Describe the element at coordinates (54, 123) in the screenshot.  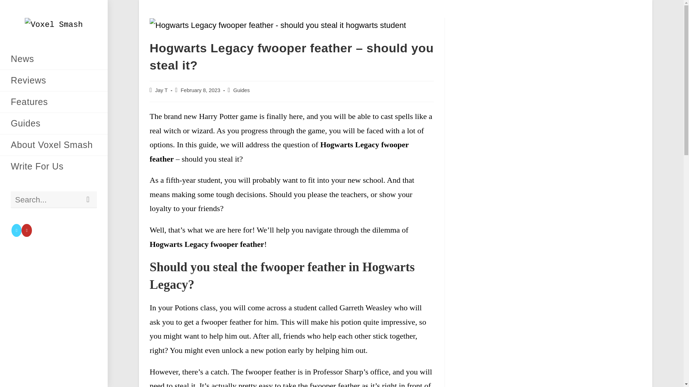
I see `Guides` at that location.